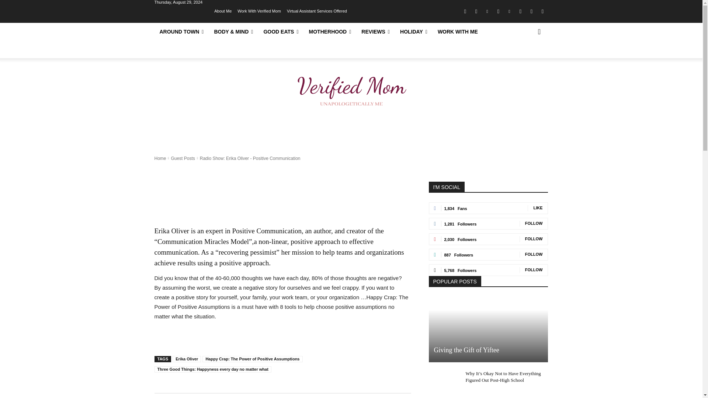 The height and width of the screenshot is (398, 708). I want to click on Instagram, so click(476, 11).